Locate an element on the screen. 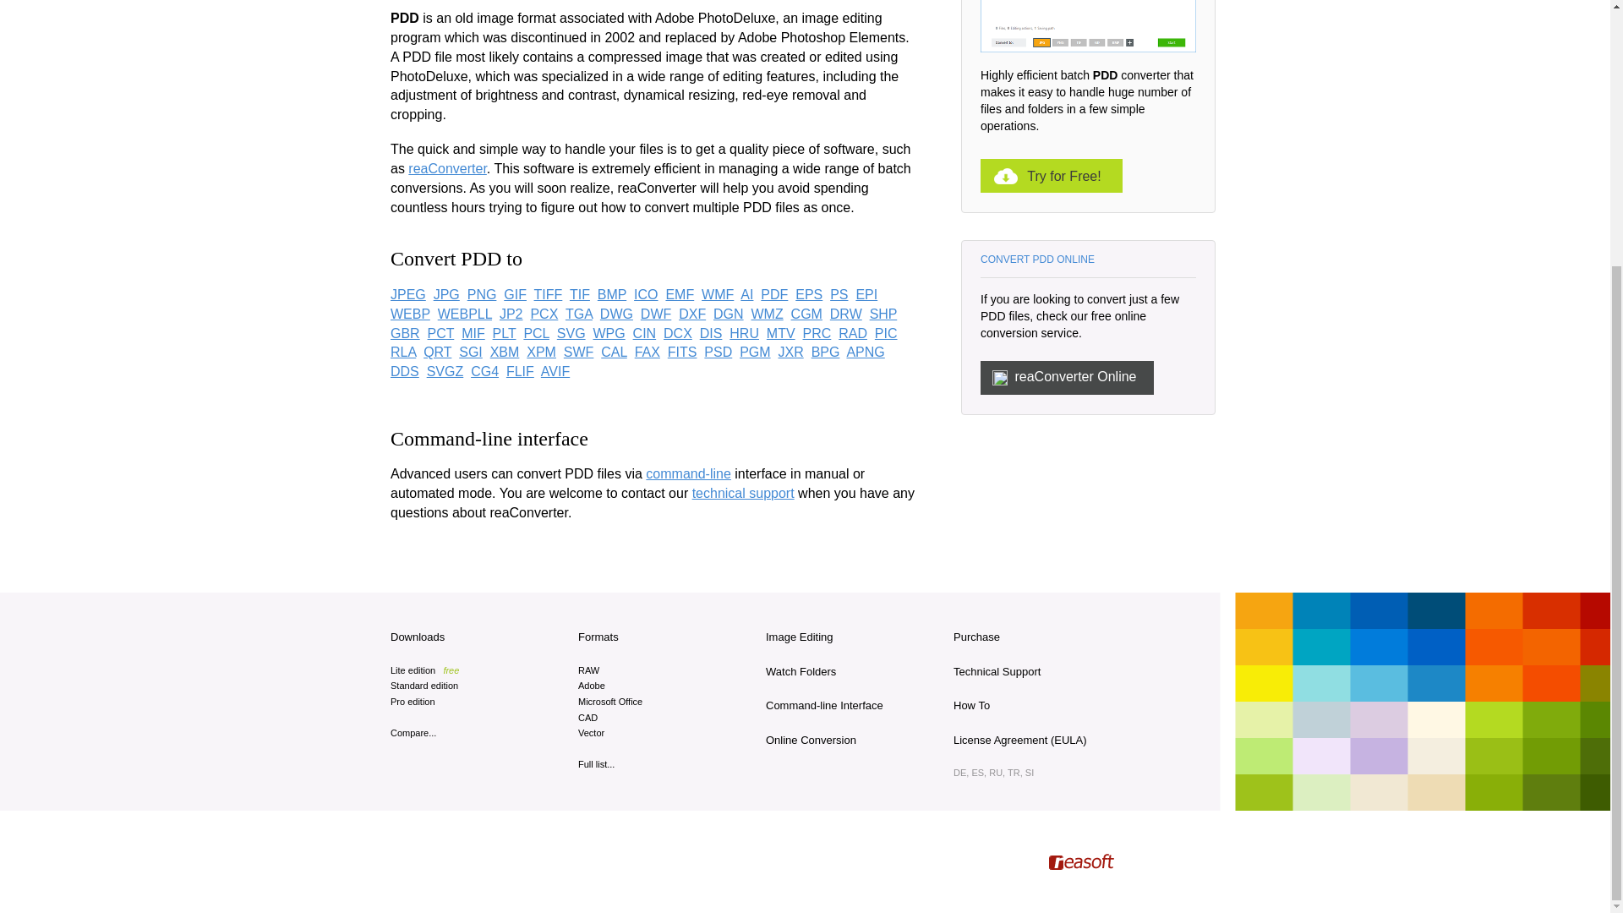 This screenshot has width=1623, height=913. DWF is located at coordinates (656, 314).